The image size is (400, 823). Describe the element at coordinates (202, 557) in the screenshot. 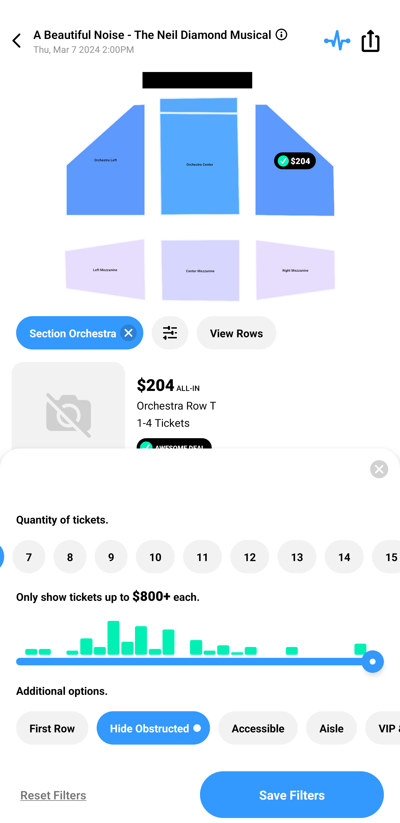

I see `11` at that location.